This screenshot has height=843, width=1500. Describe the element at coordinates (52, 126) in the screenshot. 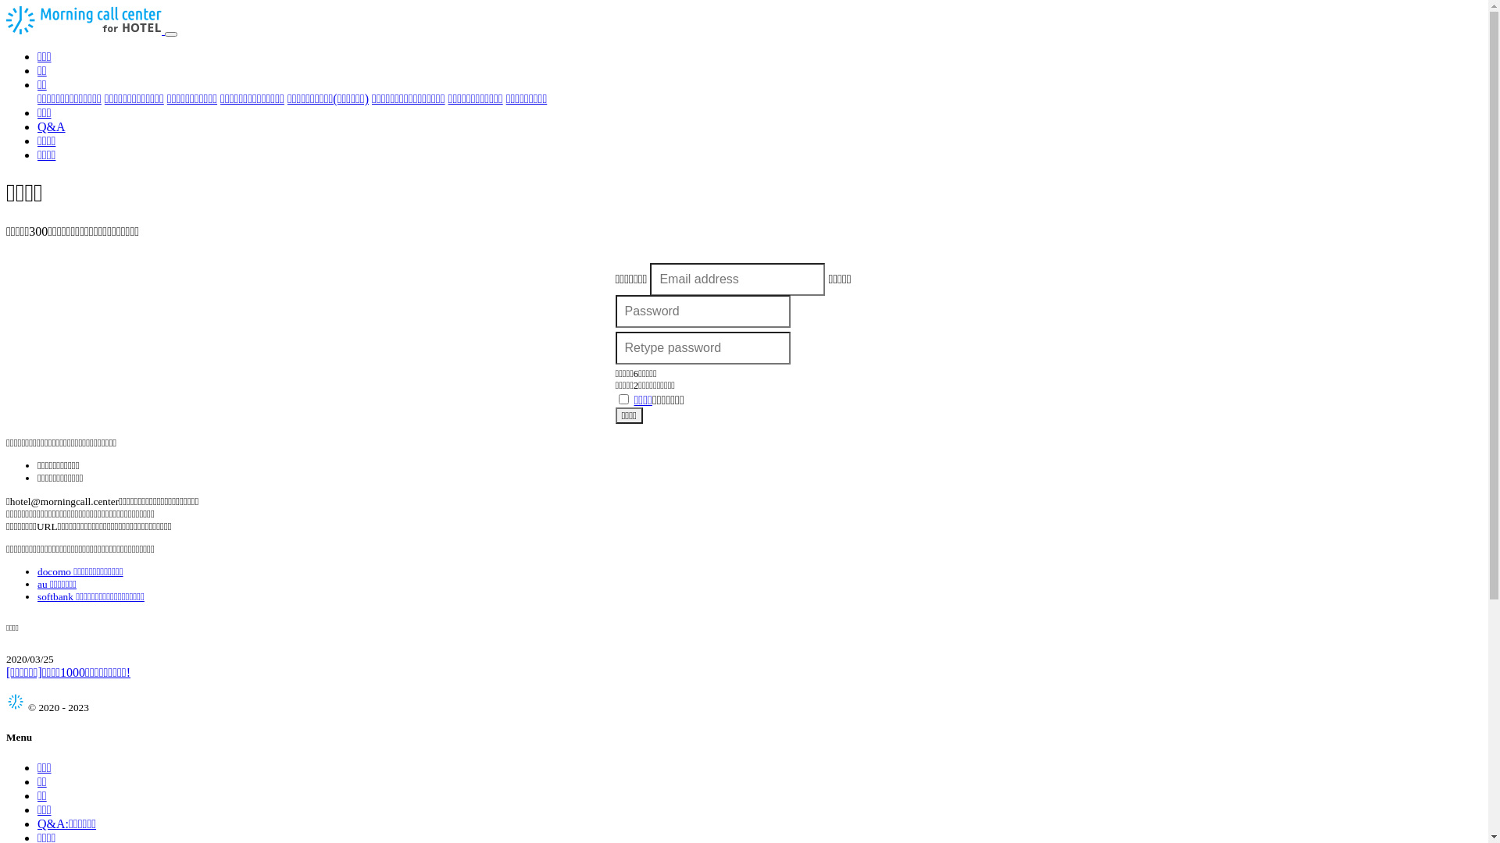

I see `Q&A` at that location.